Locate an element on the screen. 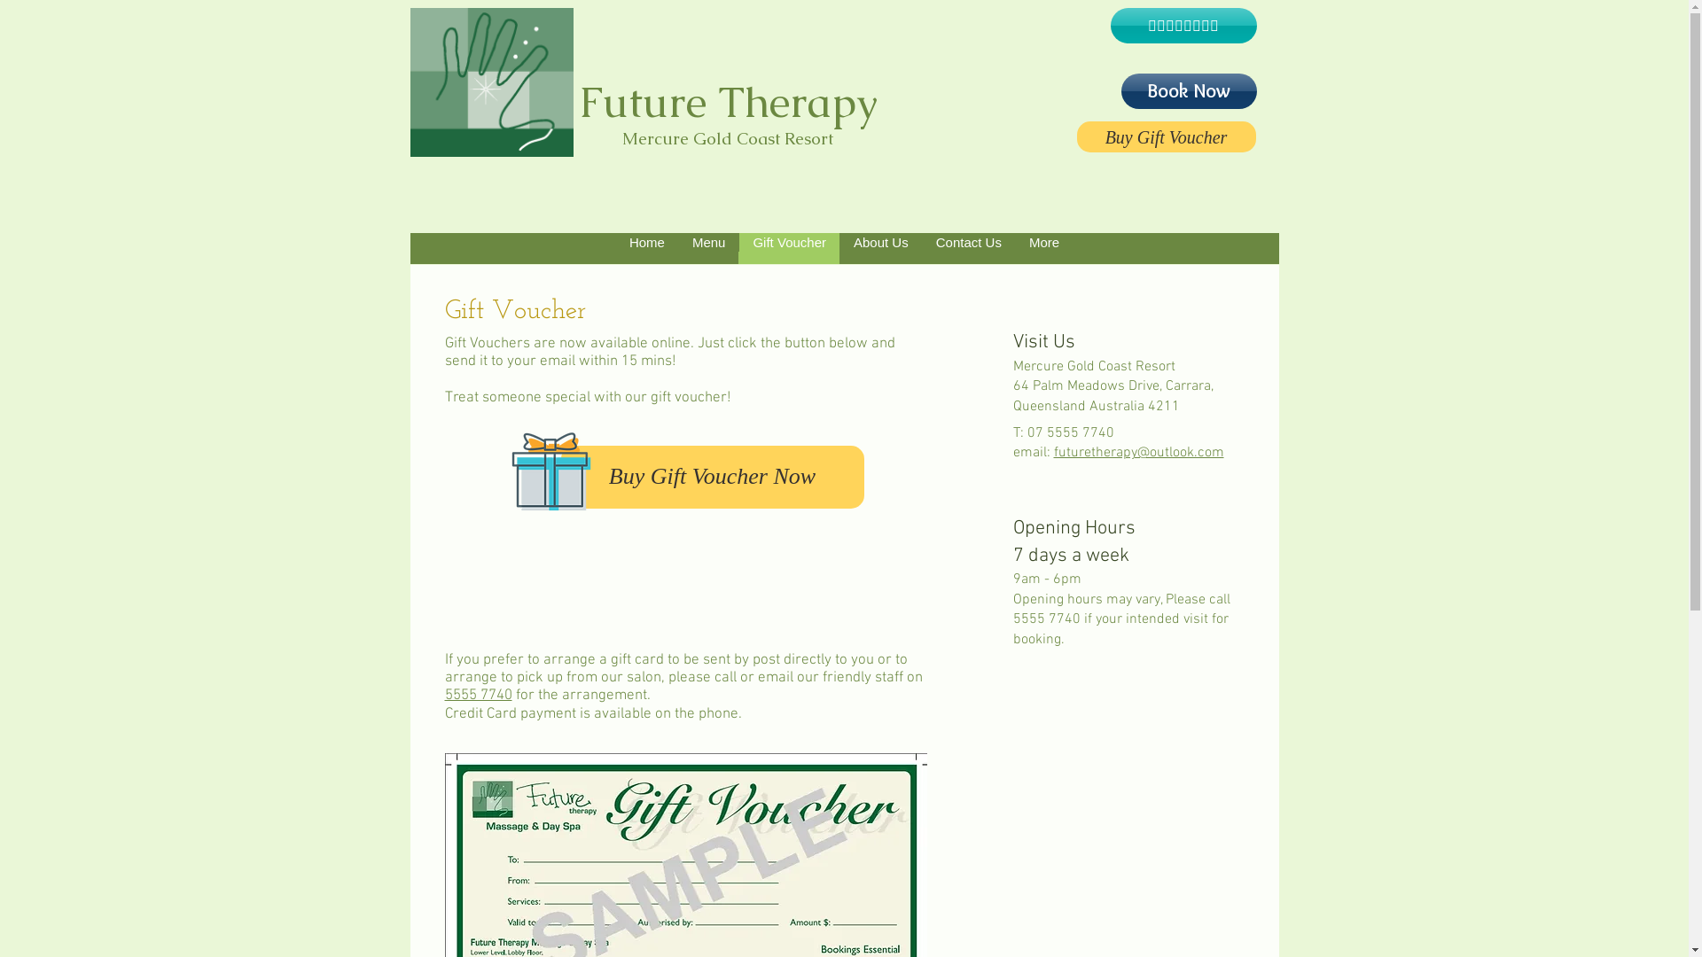  5555 7740 is located at coordinates (479, 696).